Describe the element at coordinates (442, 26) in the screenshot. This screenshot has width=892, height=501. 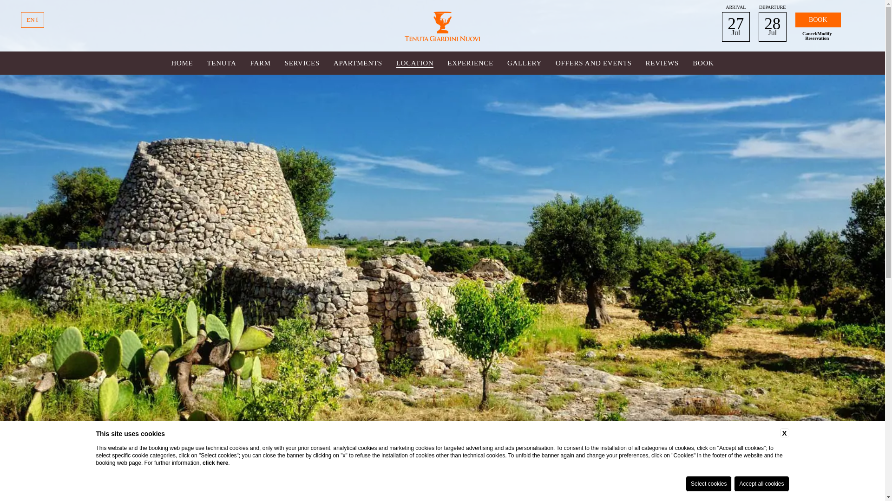
I see `Novoli` at that location.